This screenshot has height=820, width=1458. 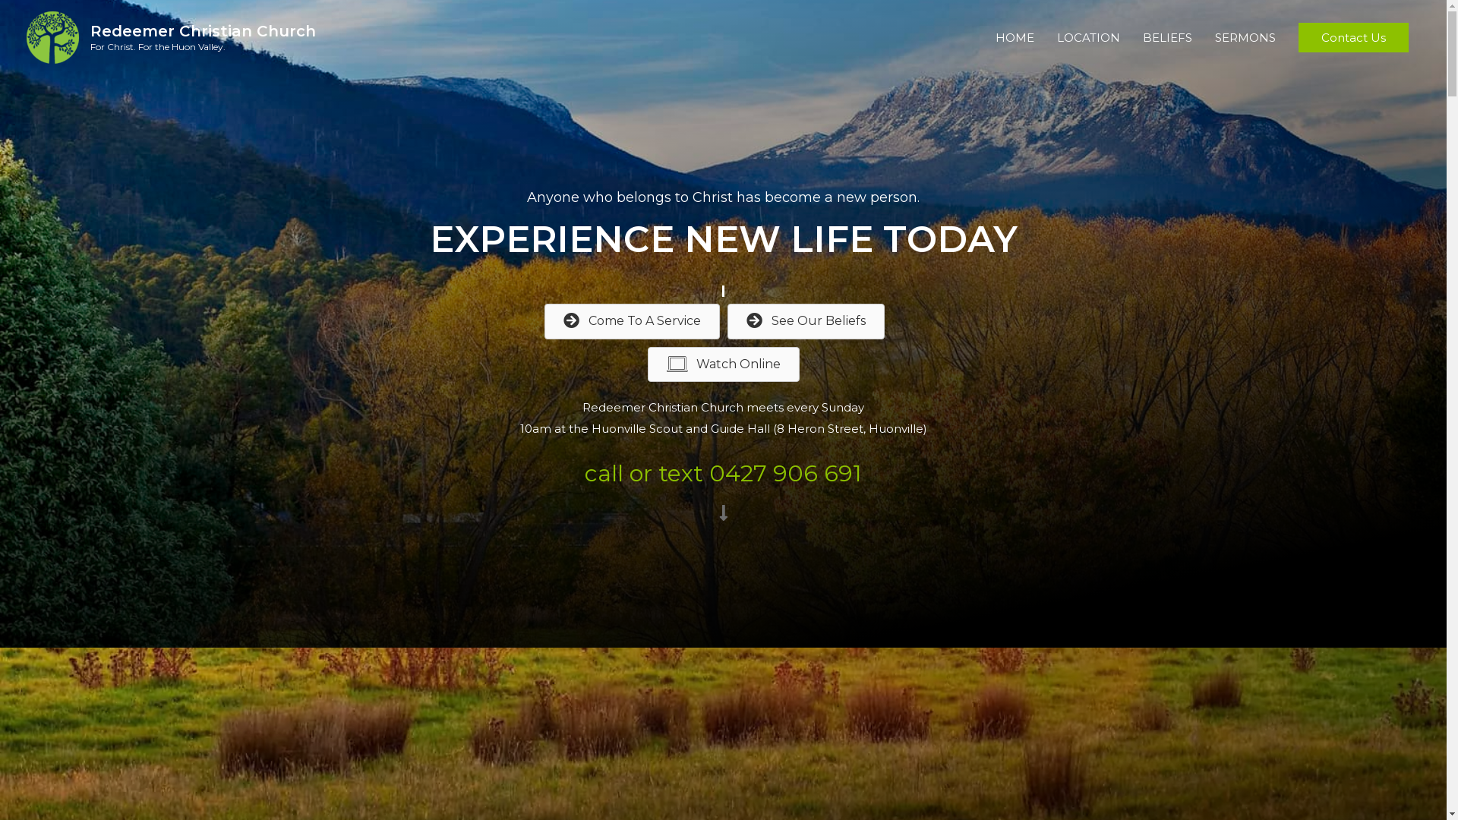 I want to click on LOCATION, so click(x=1089, y=38).